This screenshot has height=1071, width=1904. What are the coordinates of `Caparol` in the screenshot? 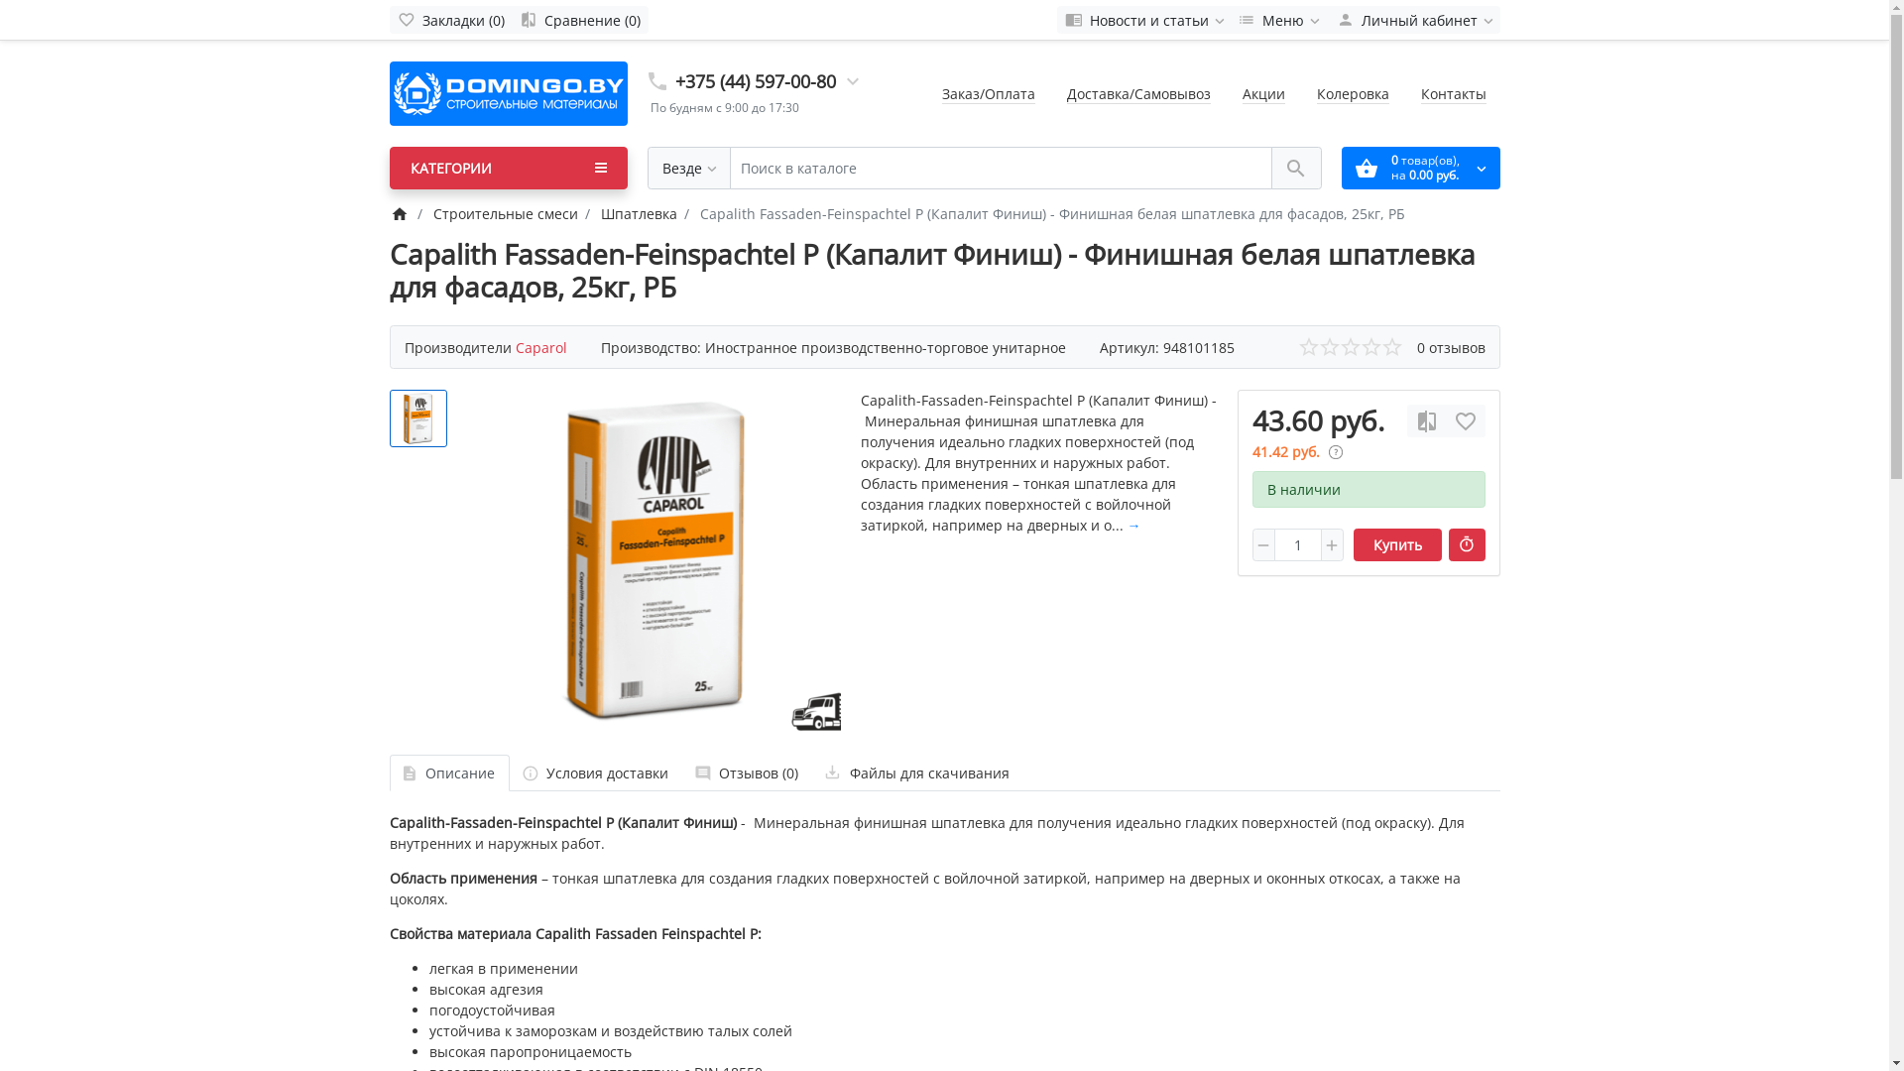 It's located at (541, 347).